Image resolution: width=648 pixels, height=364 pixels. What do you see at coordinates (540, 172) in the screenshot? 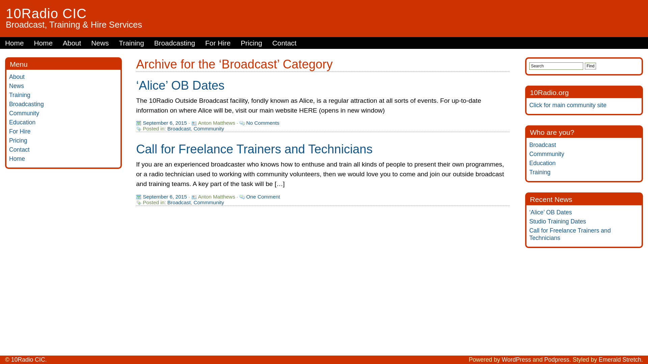
I see `Training` at bounding box center [540, 172].